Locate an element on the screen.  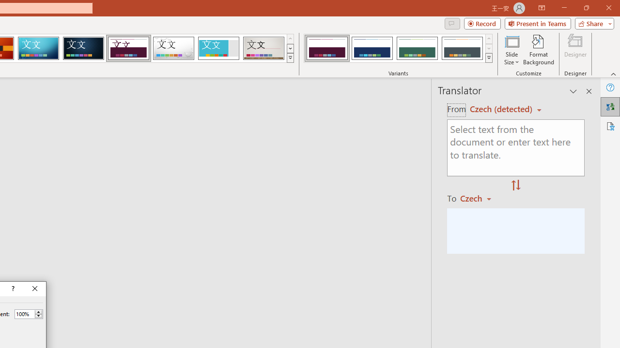
Droplet is located at coordinates (173, 48).